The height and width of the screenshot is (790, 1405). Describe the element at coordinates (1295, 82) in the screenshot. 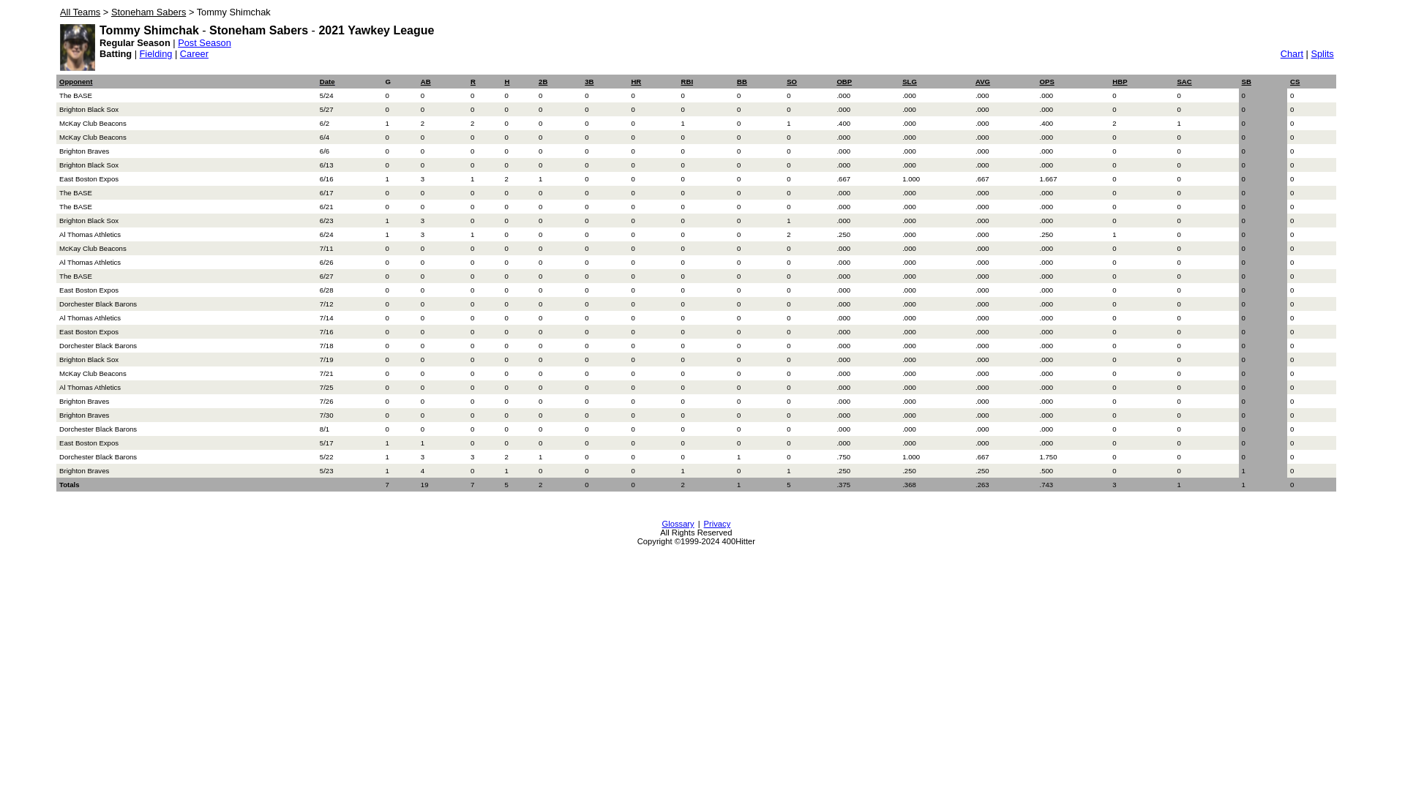

I see `CS` at that location.